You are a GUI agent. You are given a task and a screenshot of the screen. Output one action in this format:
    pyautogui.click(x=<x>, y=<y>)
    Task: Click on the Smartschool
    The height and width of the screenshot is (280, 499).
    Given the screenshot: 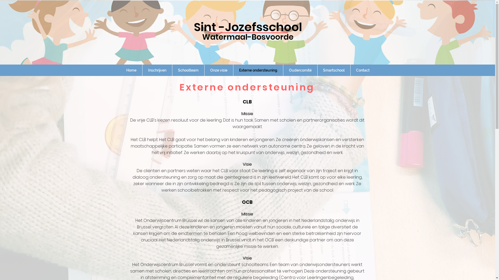 What is the action you would take?
    pyautogui.click(x=334, y=70)
    